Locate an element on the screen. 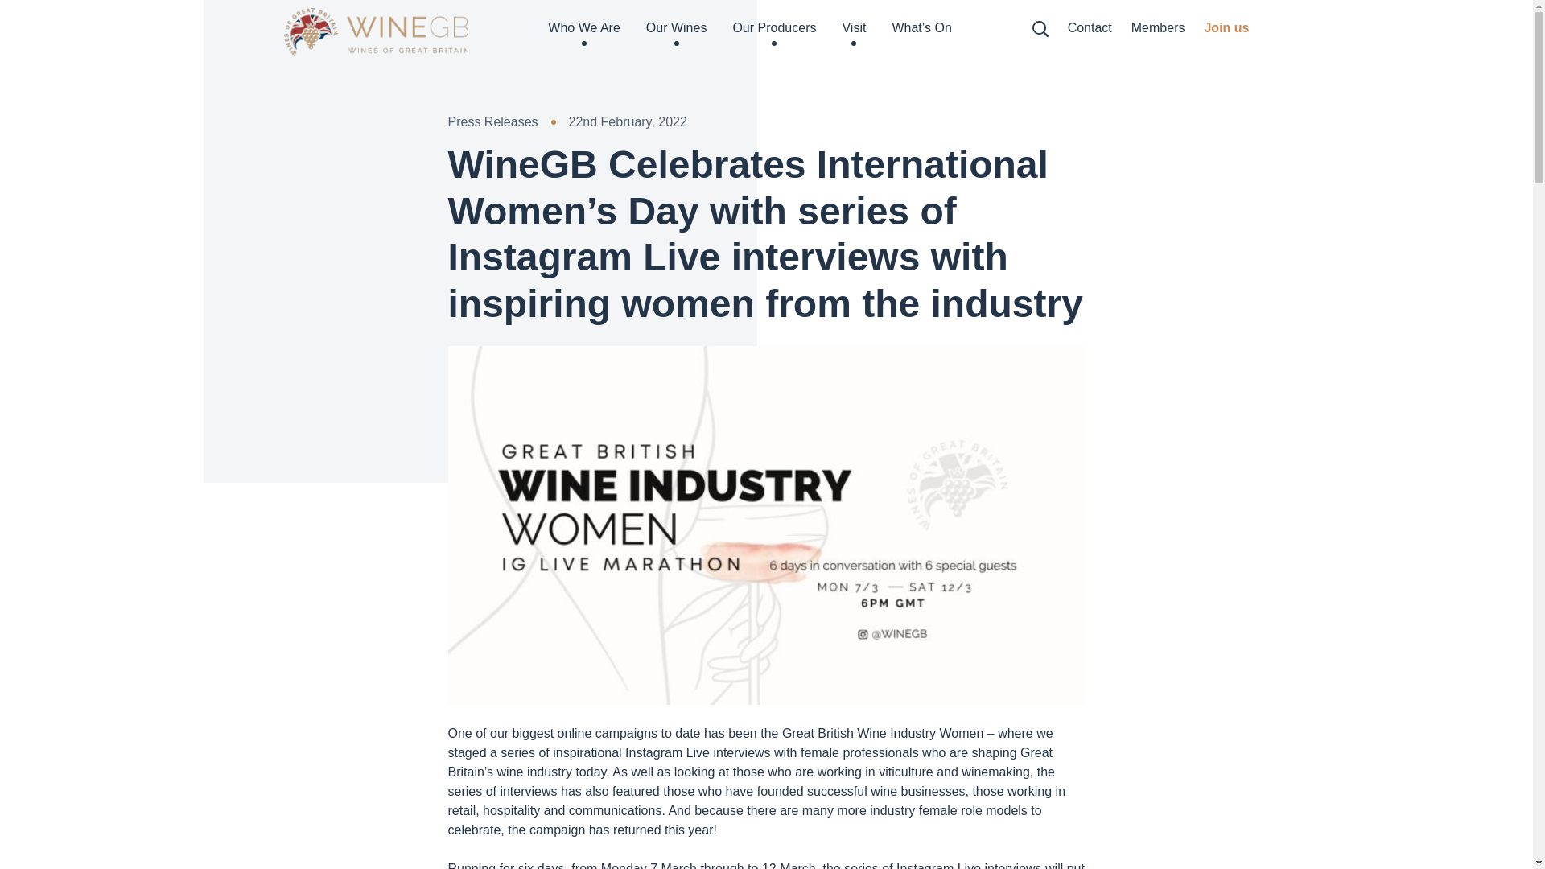  Members is located at coordinates (1157, 32).